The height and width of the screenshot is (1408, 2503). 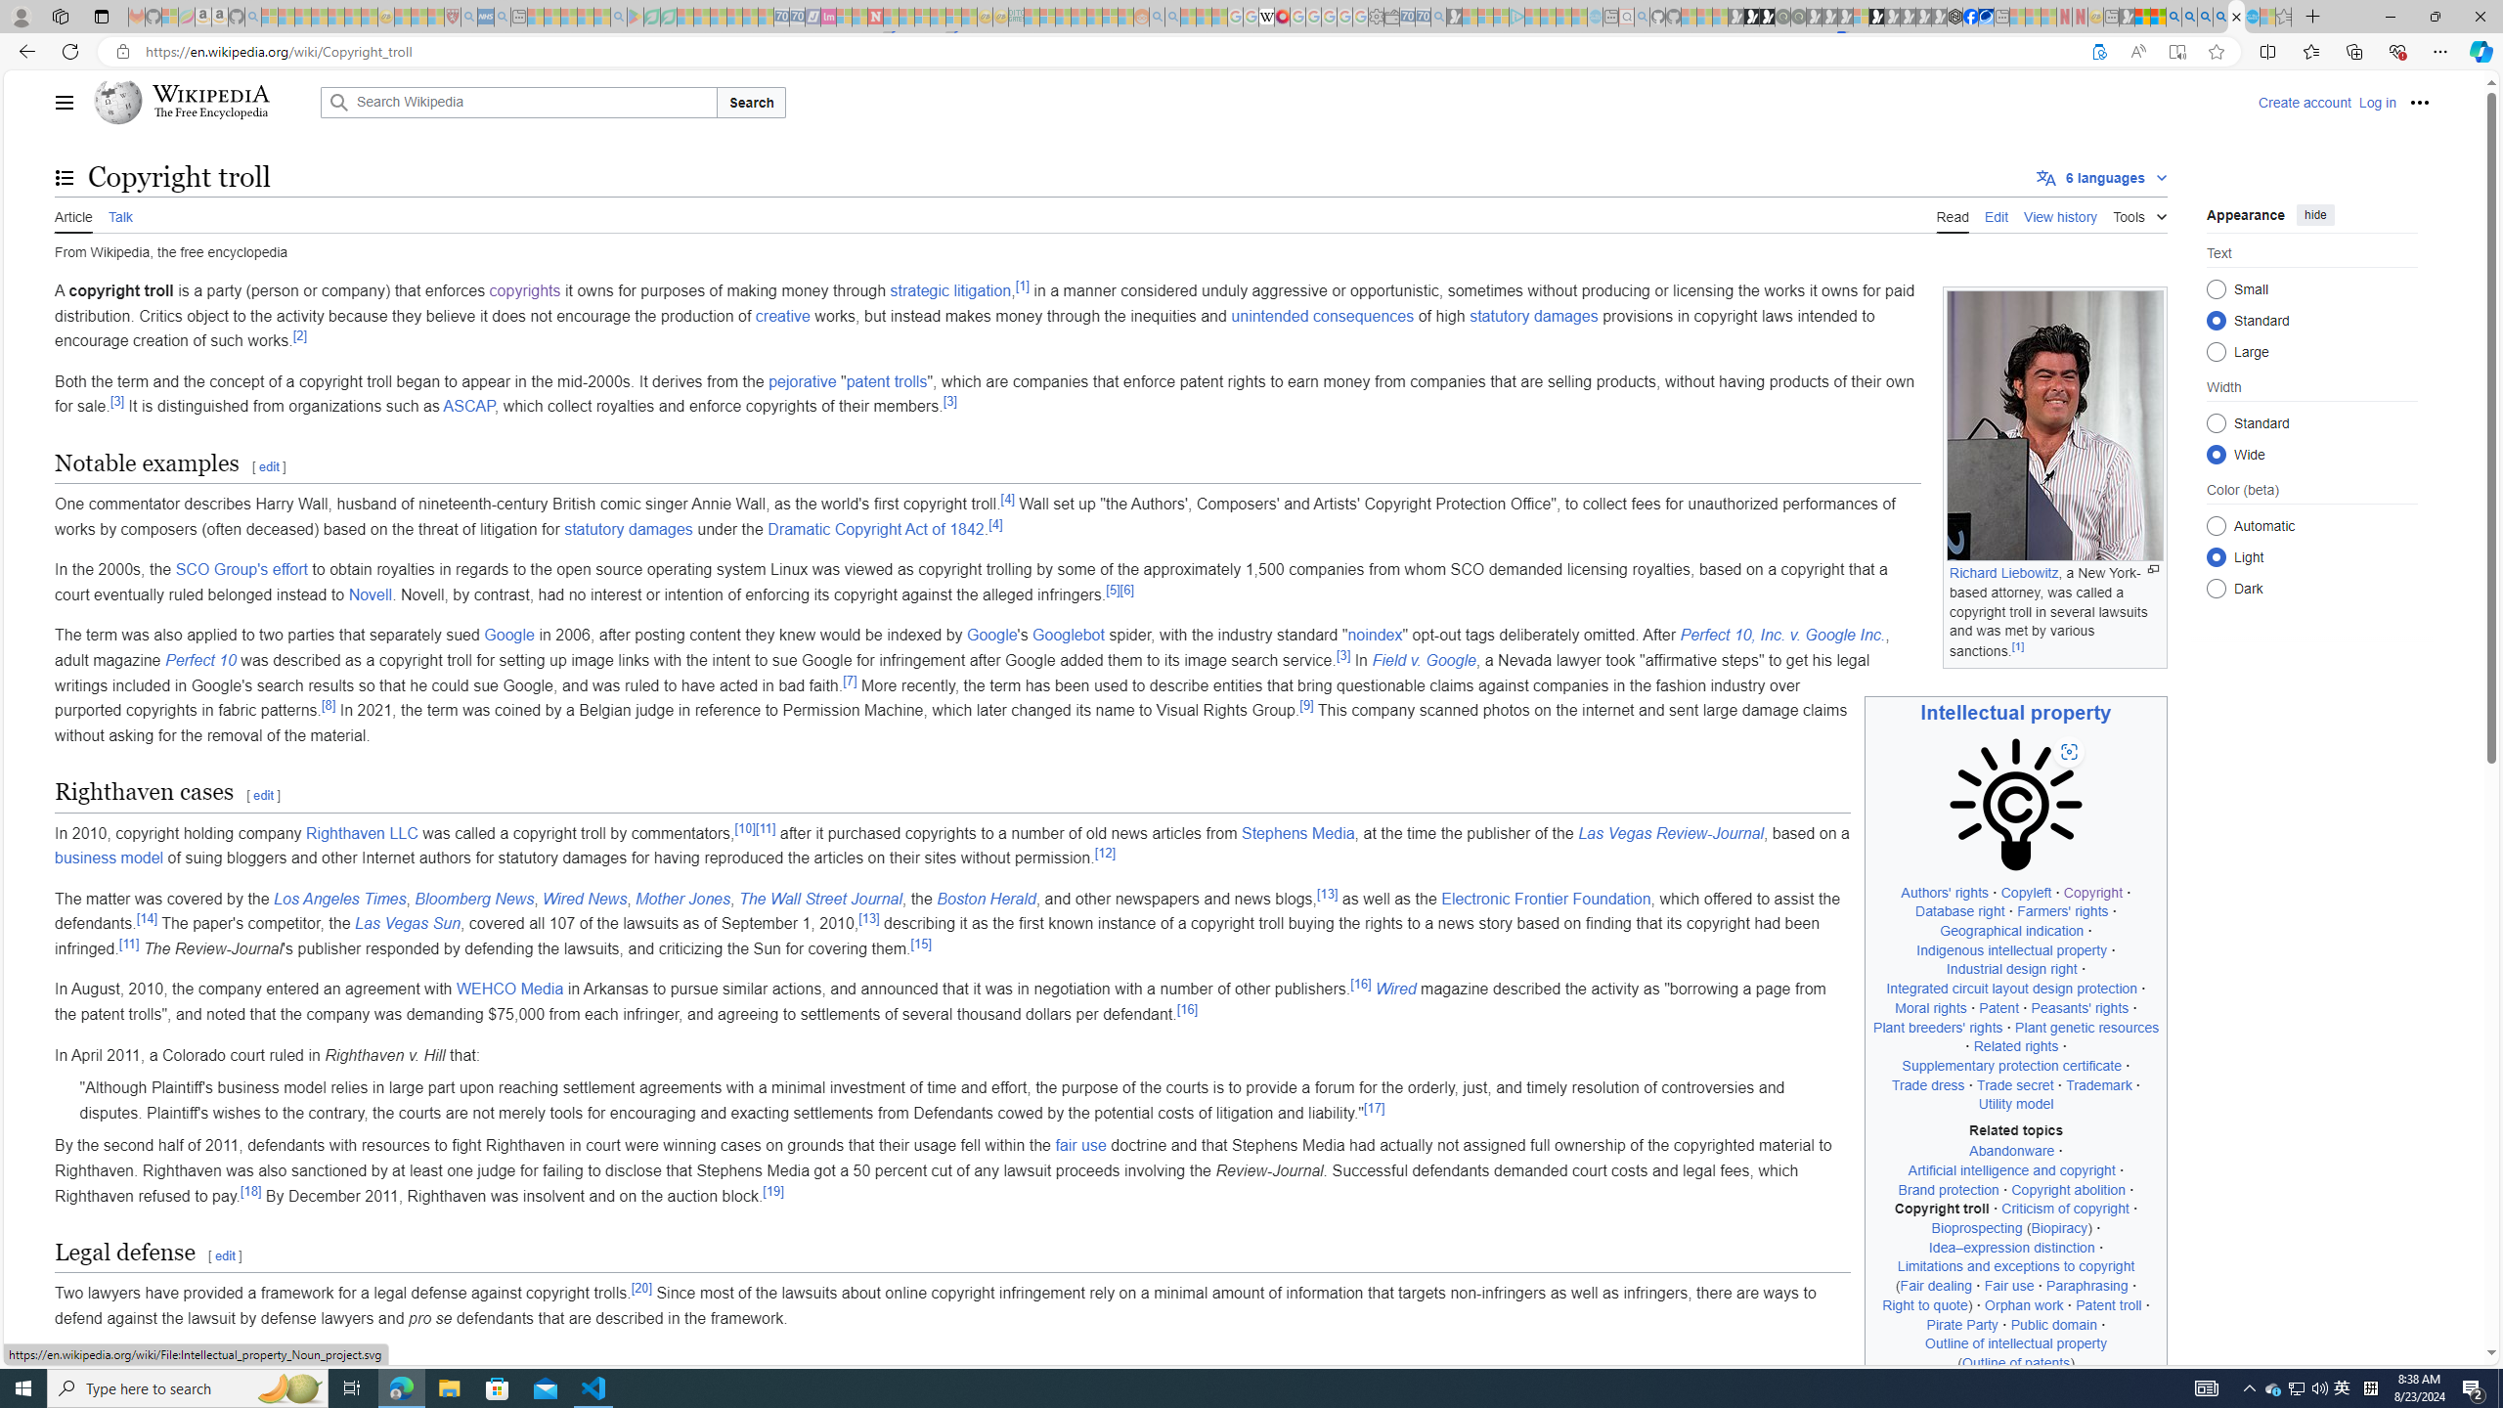 What do you see at coordinates (508, 990) in the screenshot?
I see `WEHCO Media` at bounding box center [508, 990].